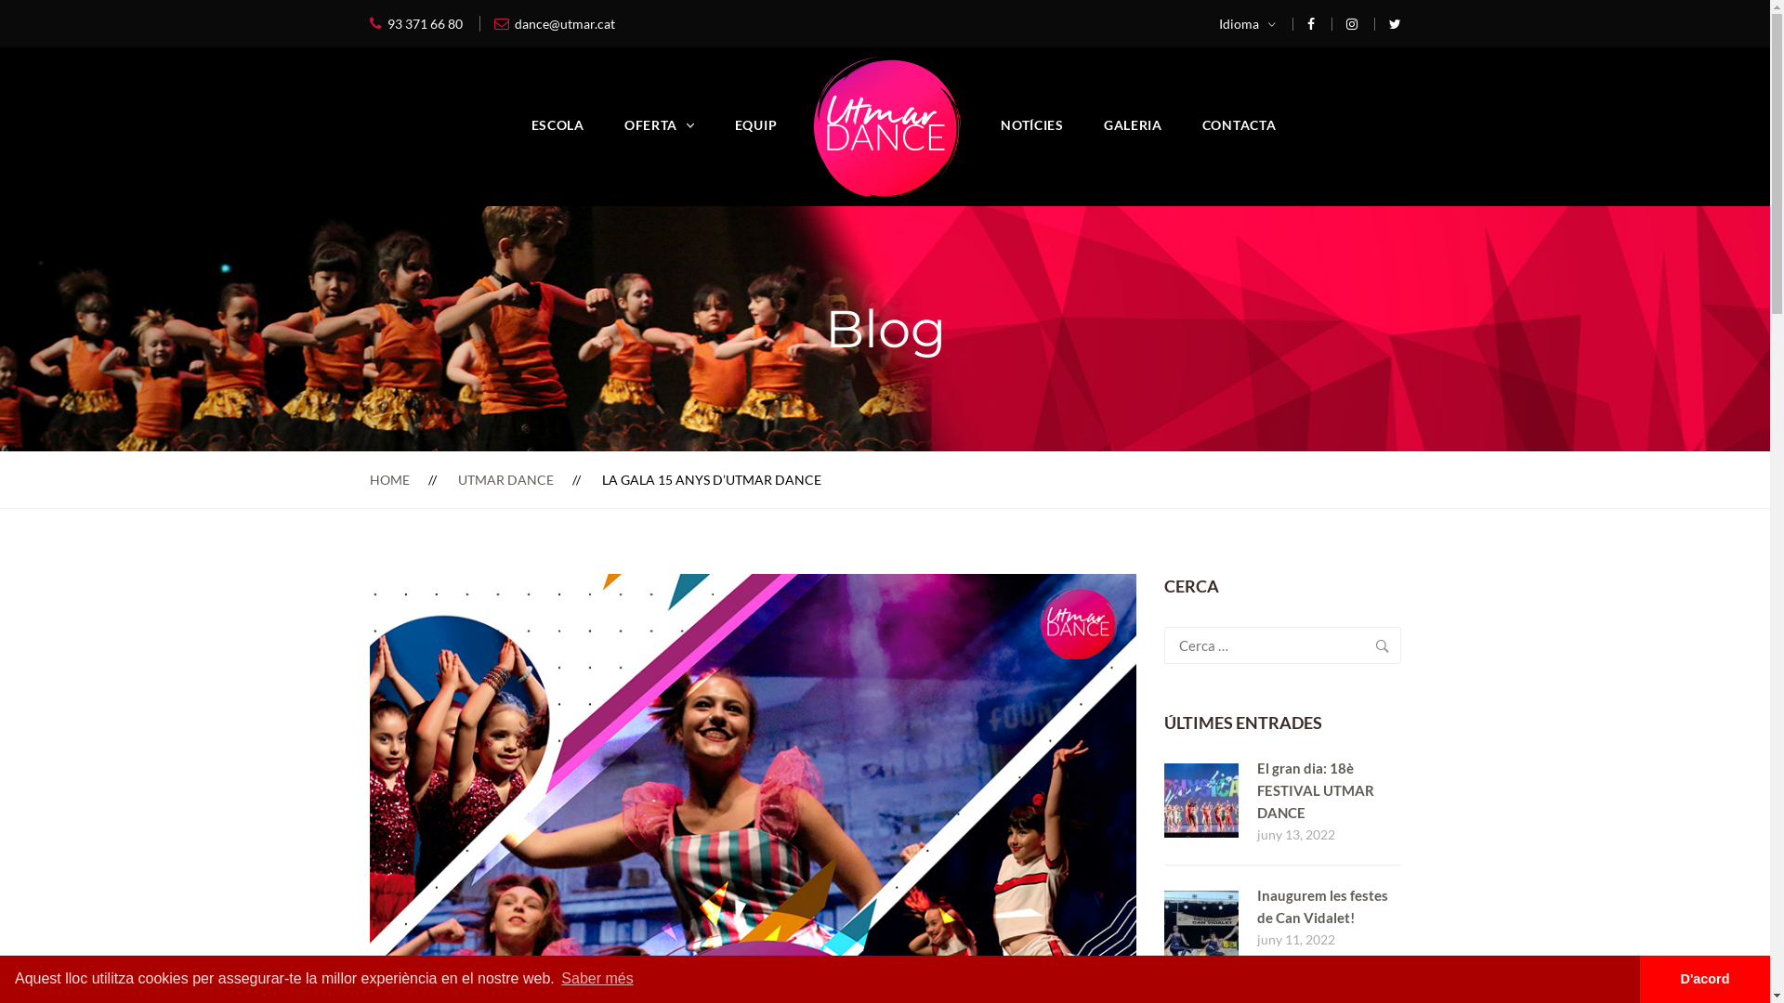  I want to click on Idioma, so click(1247, 24).